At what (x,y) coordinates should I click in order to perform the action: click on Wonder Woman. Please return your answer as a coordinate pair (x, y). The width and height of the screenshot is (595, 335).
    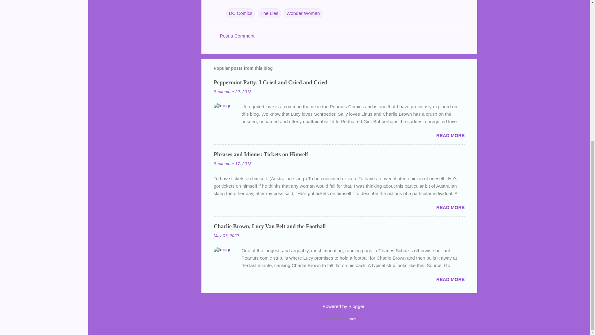
    Looking at the image, I should click on (303, 13).